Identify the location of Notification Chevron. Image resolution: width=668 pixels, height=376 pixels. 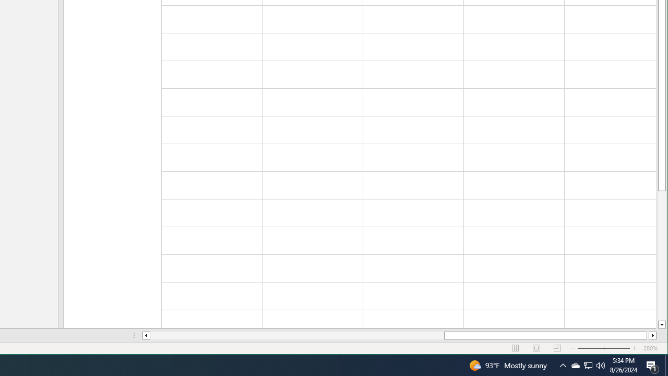
(563, 366).